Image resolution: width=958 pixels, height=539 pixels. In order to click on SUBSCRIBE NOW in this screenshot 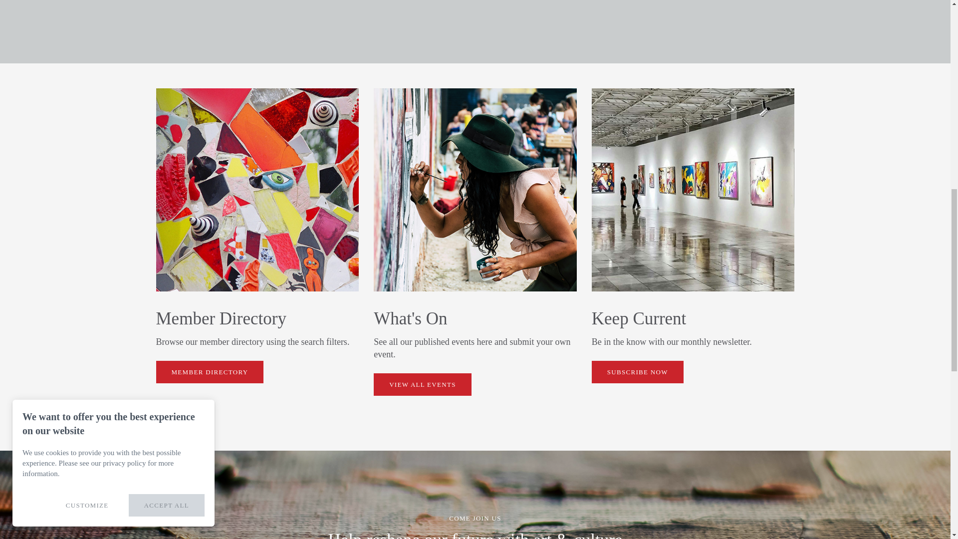, I will do `click(638, 371)`.